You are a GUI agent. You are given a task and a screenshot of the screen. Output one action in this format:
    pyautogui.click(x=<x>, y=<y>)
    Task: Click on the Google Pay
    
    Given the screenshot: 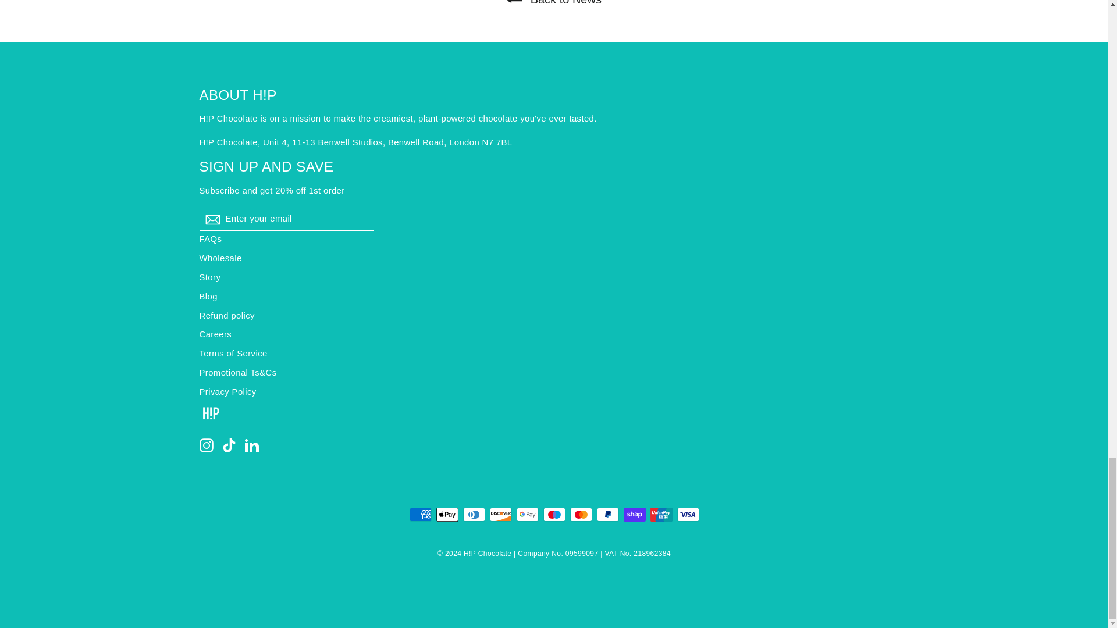 What is the action you would take?
    pyautogui.click(x=527, y=514)
    